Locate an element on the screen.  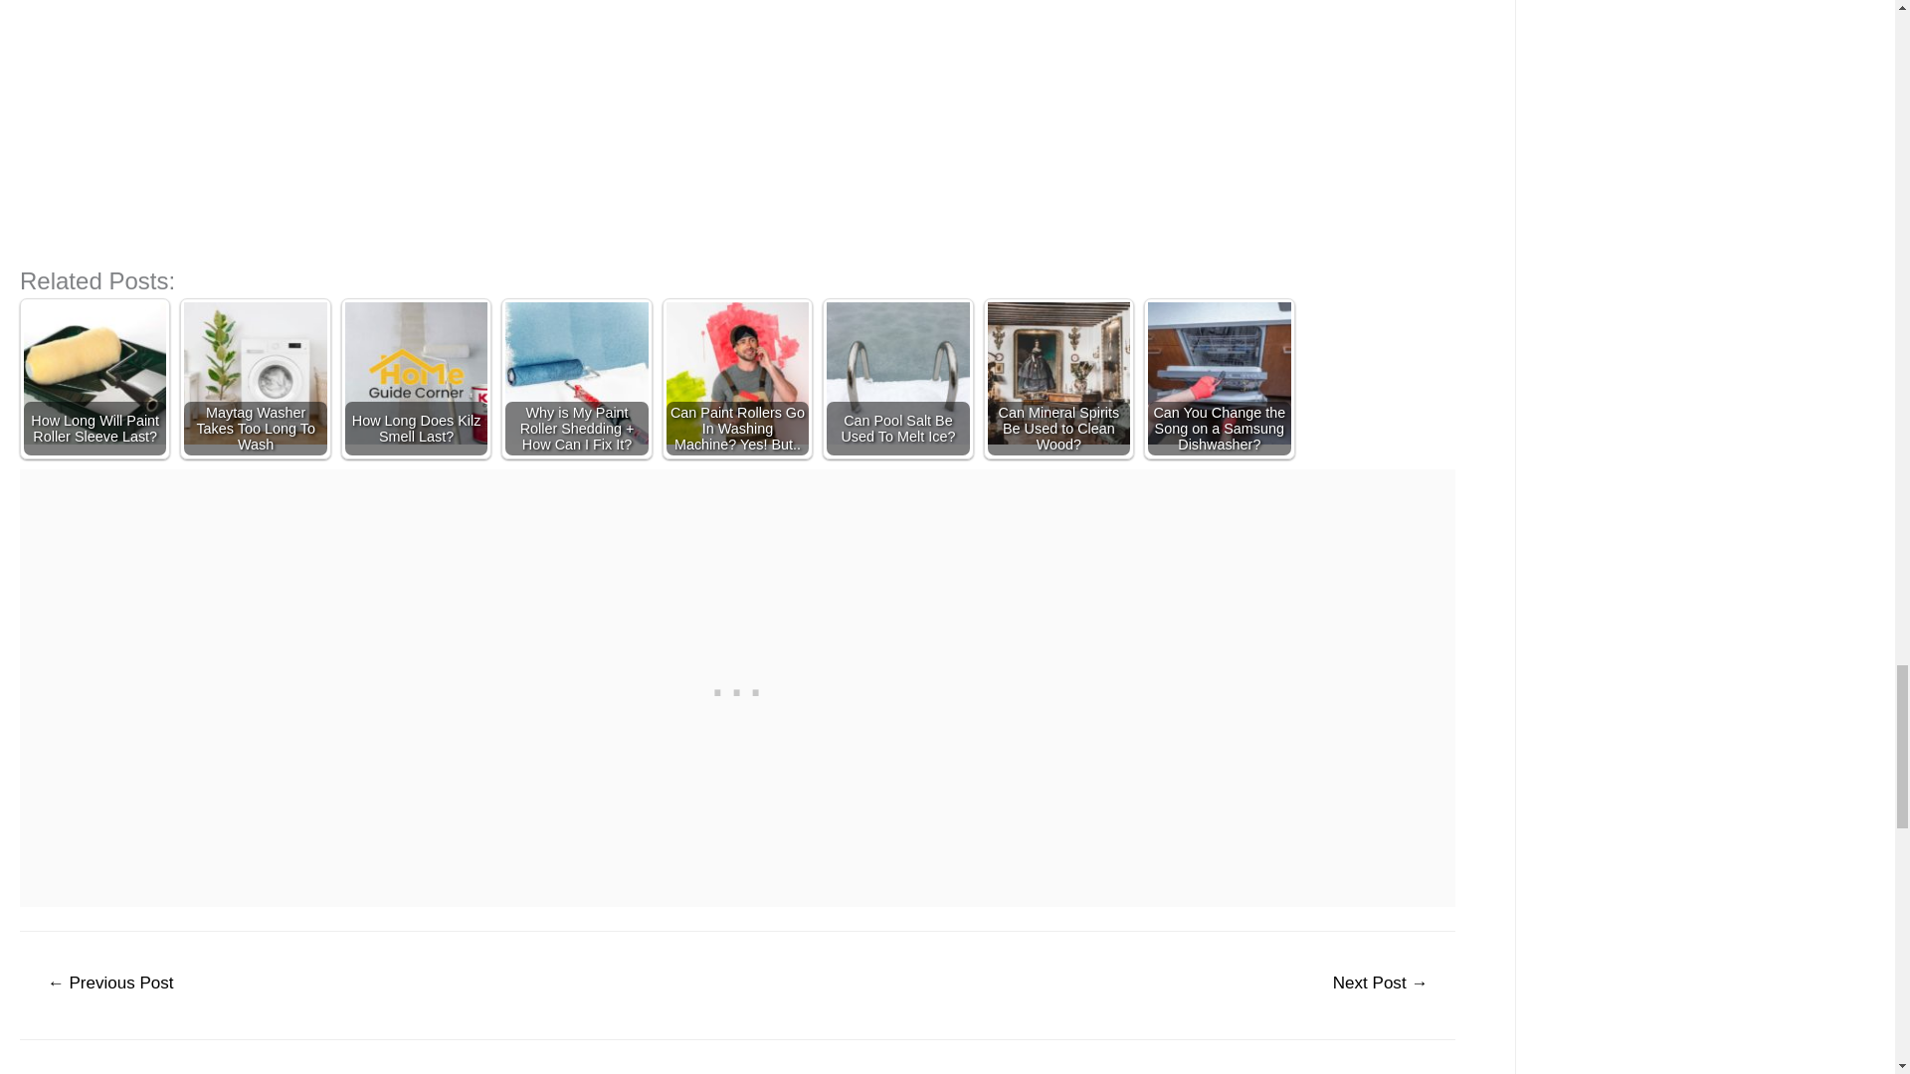
Can Paint Rollers Go In Washing Machine? Yes! But.. is located at coordinates (737, 373).